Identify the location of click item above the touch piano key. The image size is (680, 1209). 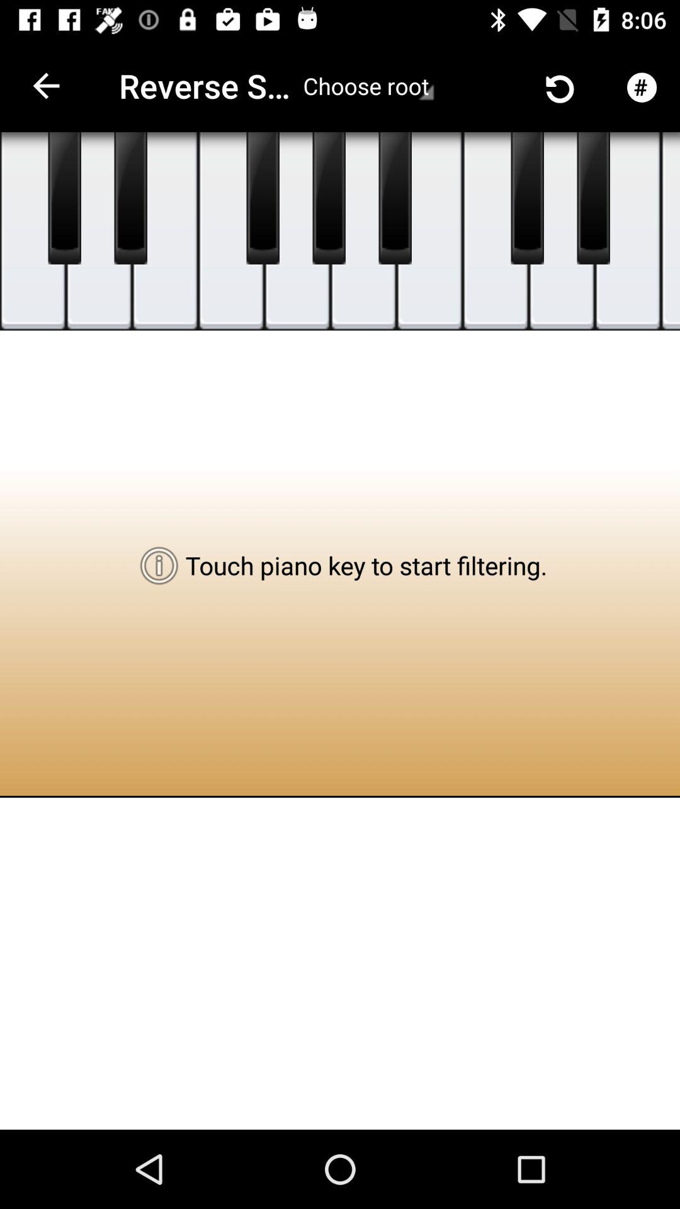
(297, 232).